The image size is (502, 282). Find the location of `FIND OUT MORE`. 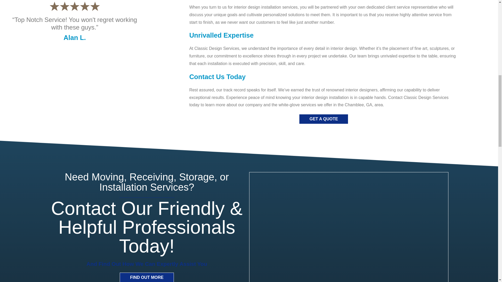

FIND OUT MORE is located at coordinates (147, 277).